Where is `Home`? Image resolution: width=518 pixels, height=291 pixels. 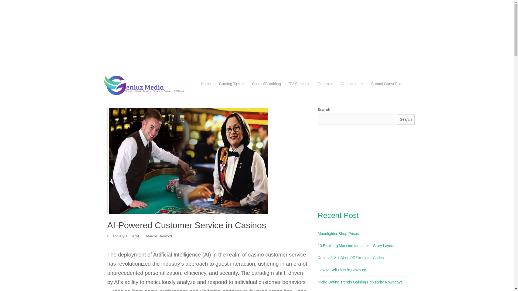 Home is located at coordinates (206, 84).